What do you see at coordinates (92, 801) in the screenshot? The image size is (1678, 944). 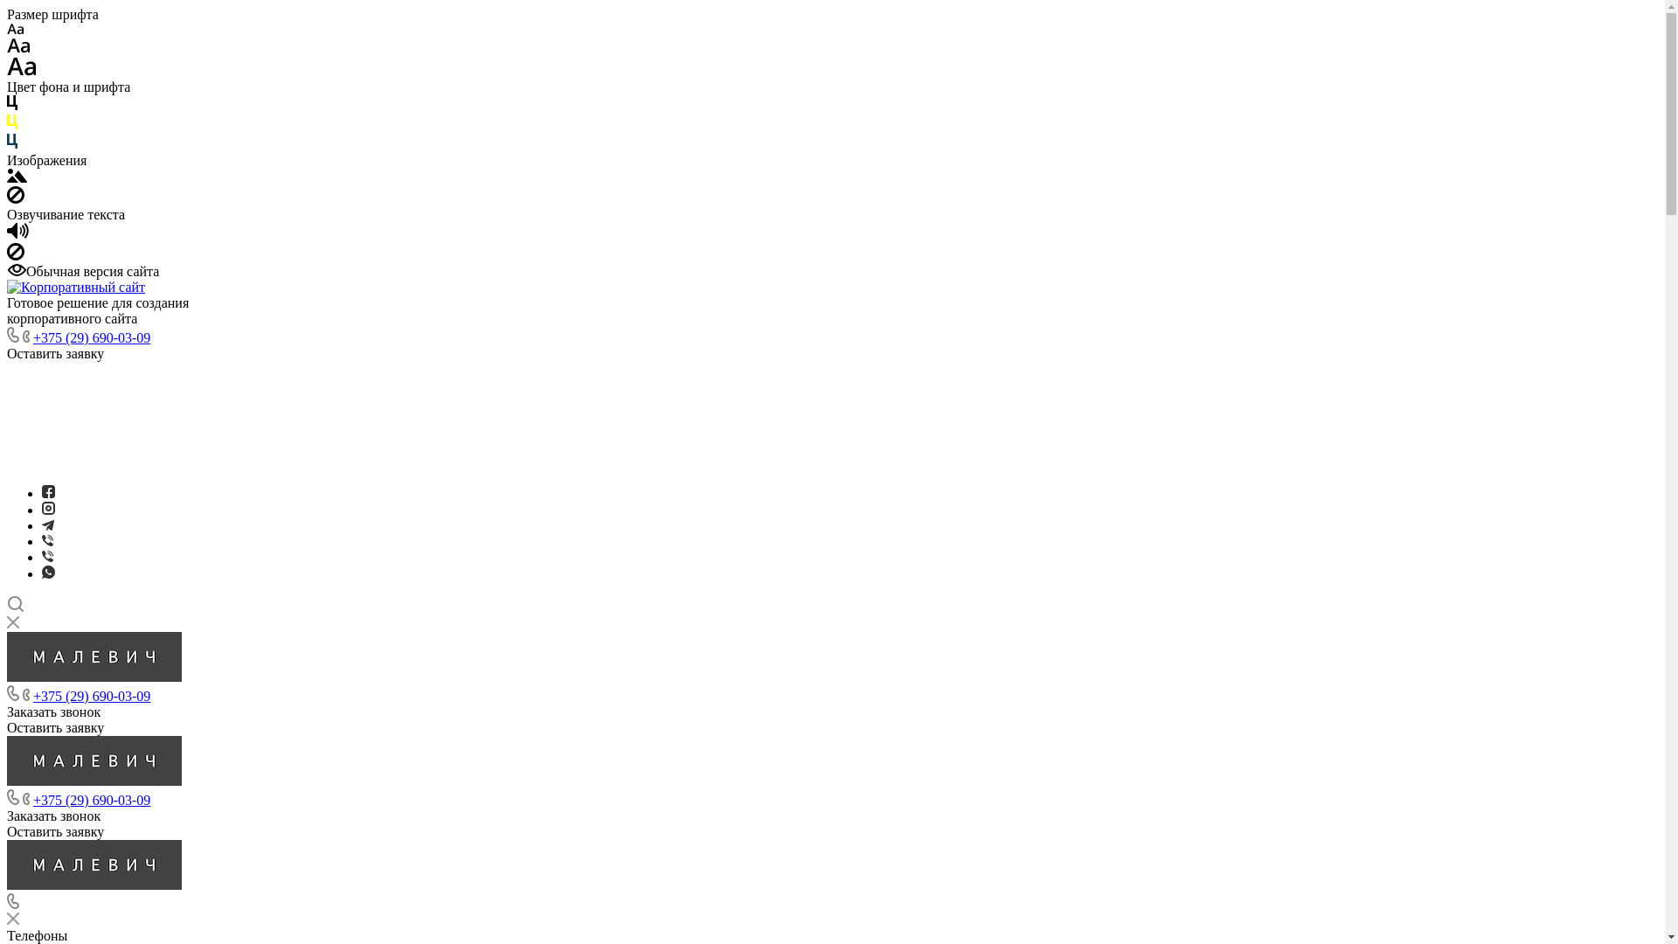 I see `+375 (29) 690-03-09` at bounding box center [92, 801].